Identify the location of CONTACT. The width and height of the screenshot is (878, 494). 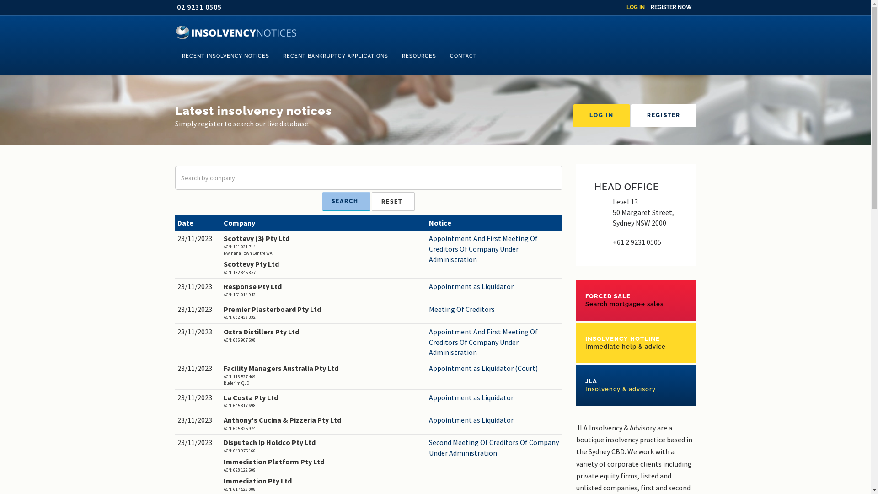
(463, 56).